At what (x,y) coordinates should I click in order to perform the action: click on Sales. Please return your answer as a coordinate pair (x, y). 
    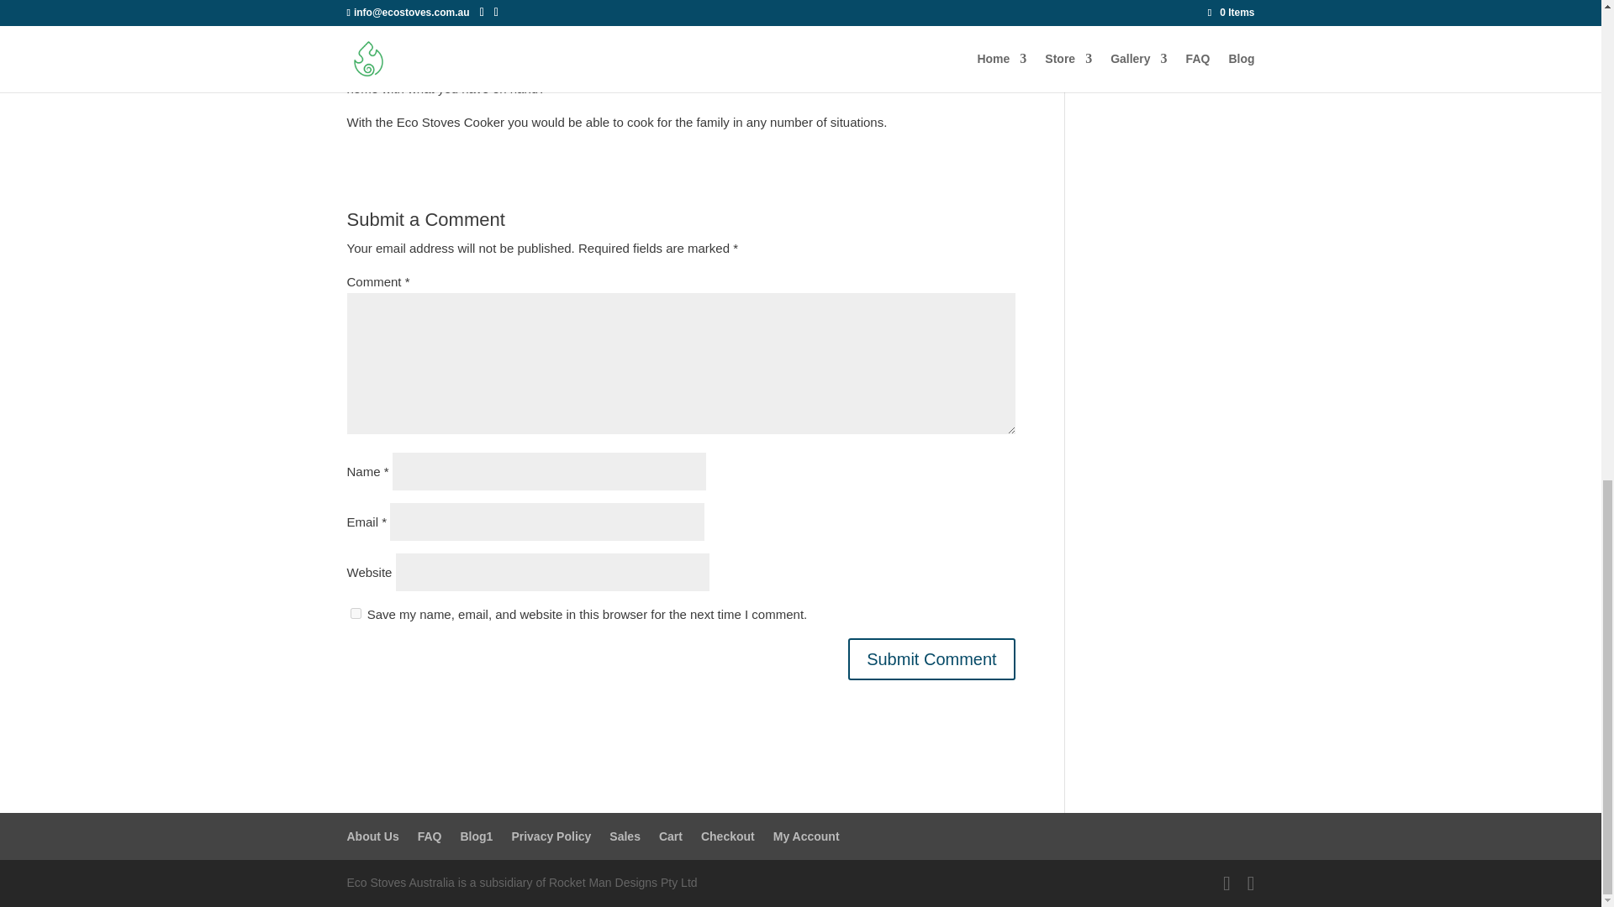
    Looking at the image, I should click on (625, 836).